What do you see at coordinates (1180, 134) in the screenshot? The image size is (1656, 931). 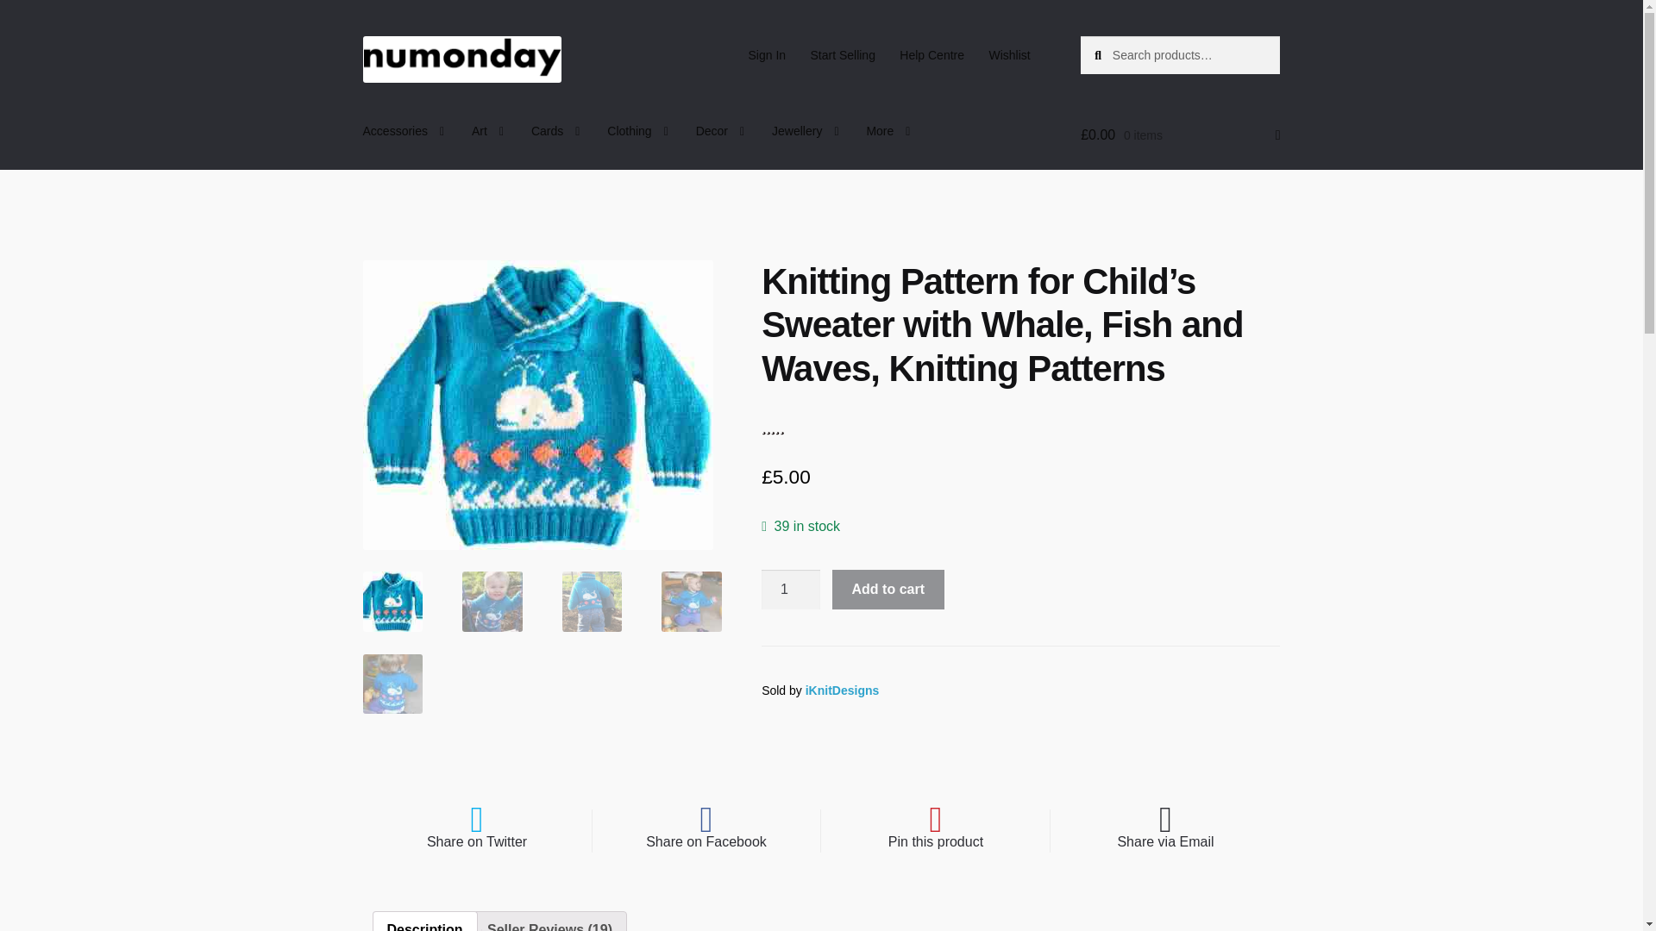 I see `View your shopping cart` at bounding box center [1180, 134].